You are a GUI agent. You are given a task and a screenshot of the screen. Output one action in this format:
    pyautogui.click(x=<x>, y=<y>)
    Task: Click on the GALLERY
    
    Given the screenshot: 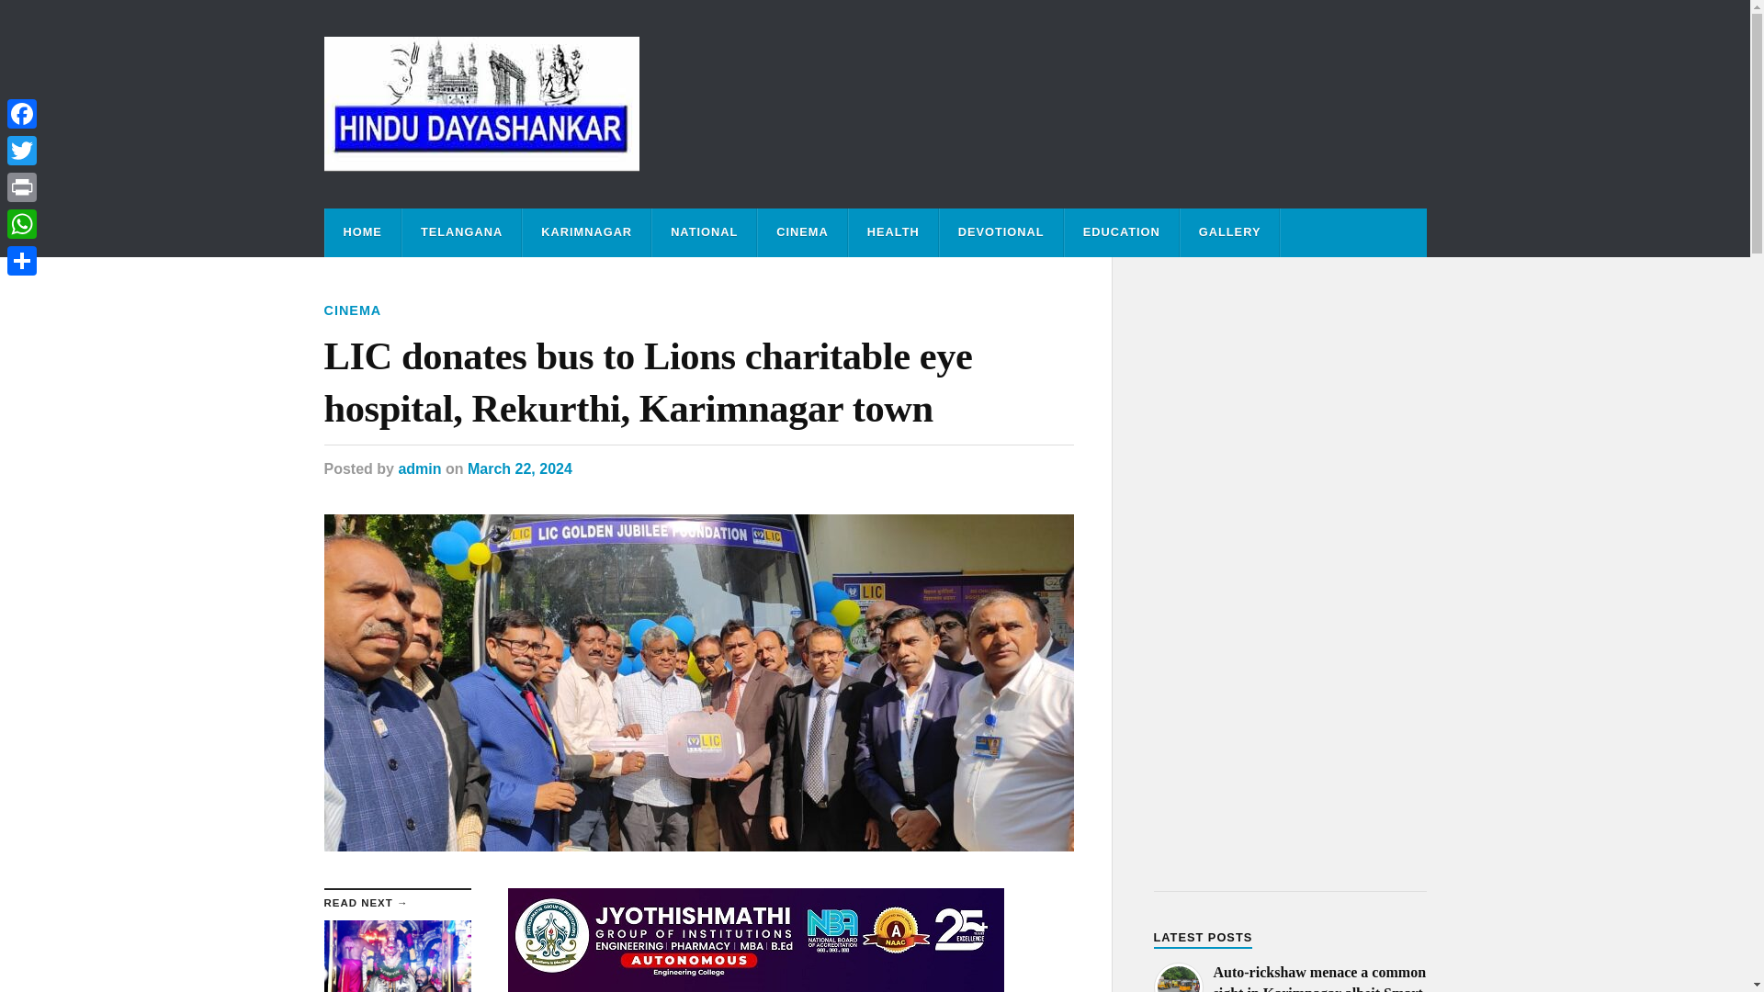 What is the action you would take?
    pyautogui.click(x=1229, y=231)
    